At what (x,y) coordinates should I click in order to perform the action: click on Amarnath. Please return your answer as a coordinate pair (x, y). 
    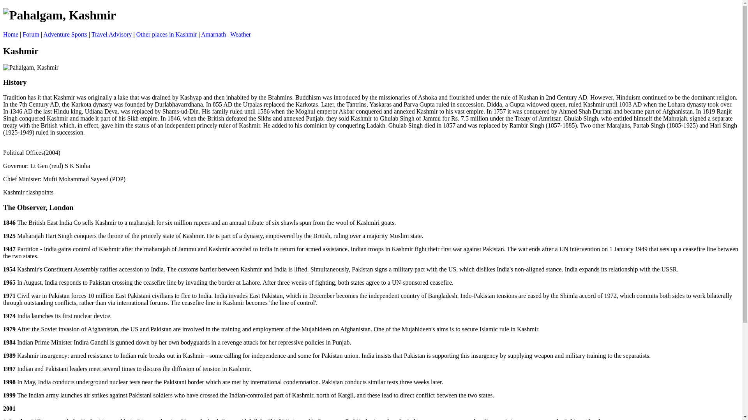
    Looking at the image, I should click on (213, 34).